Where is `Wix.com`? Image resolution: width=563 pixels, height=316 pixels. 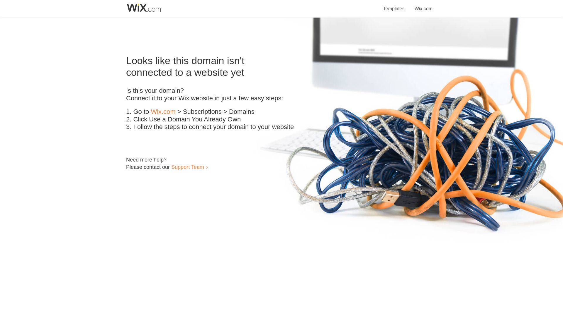
Wix.com is located at coordinates (423, 5).